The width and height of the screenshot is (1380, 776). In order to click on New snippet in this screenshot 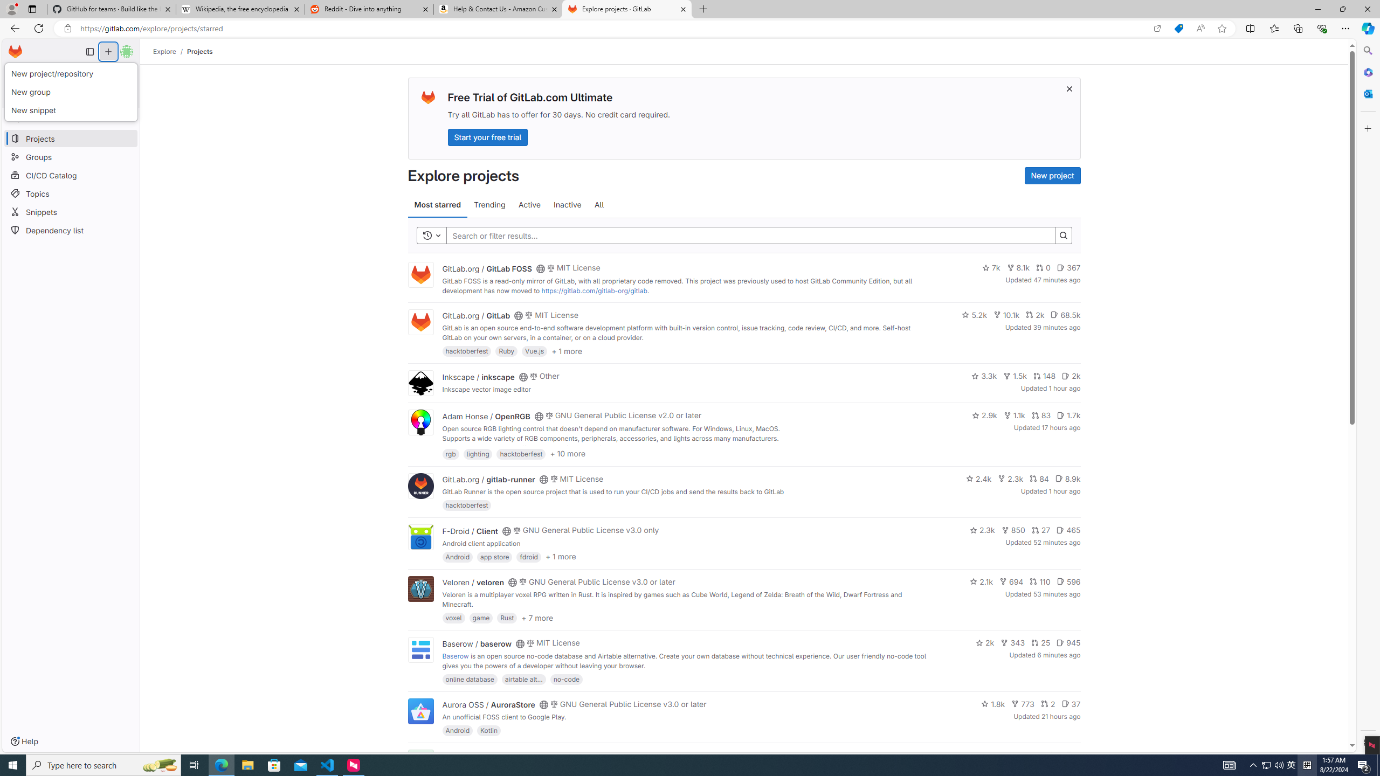, I will do `click(71, 110)`.